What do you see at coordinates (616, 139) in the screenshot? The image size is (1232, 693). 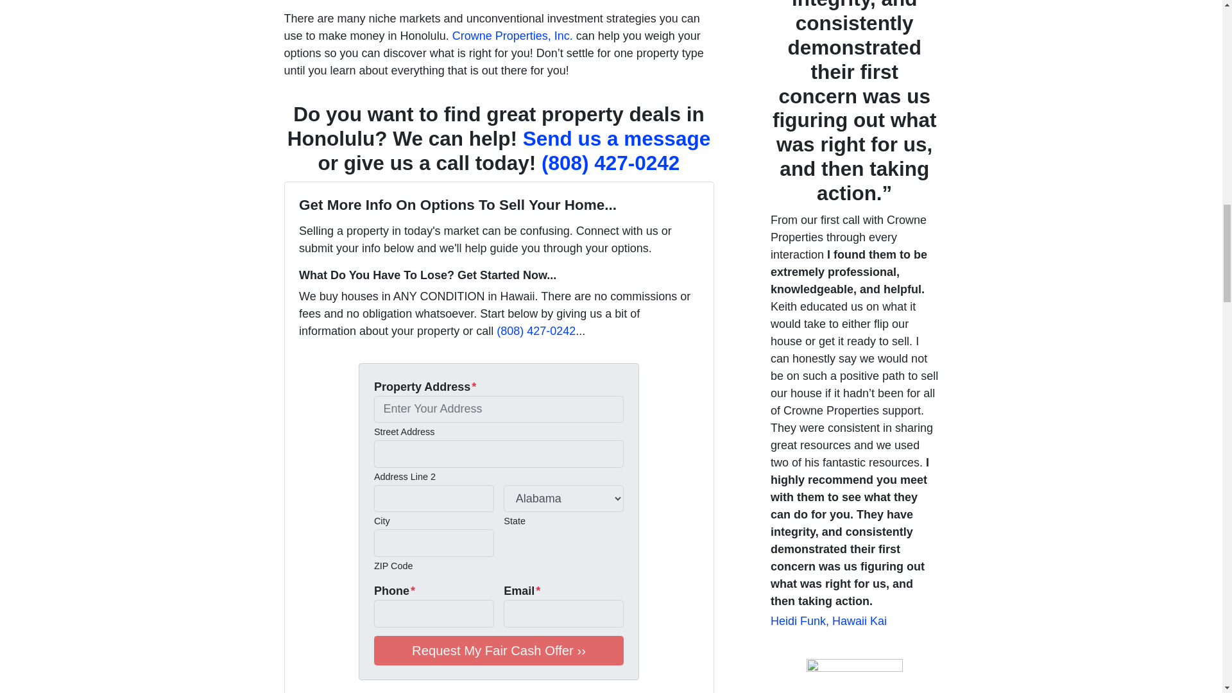 I see `Send us a message` at bounding box center [616, 139].